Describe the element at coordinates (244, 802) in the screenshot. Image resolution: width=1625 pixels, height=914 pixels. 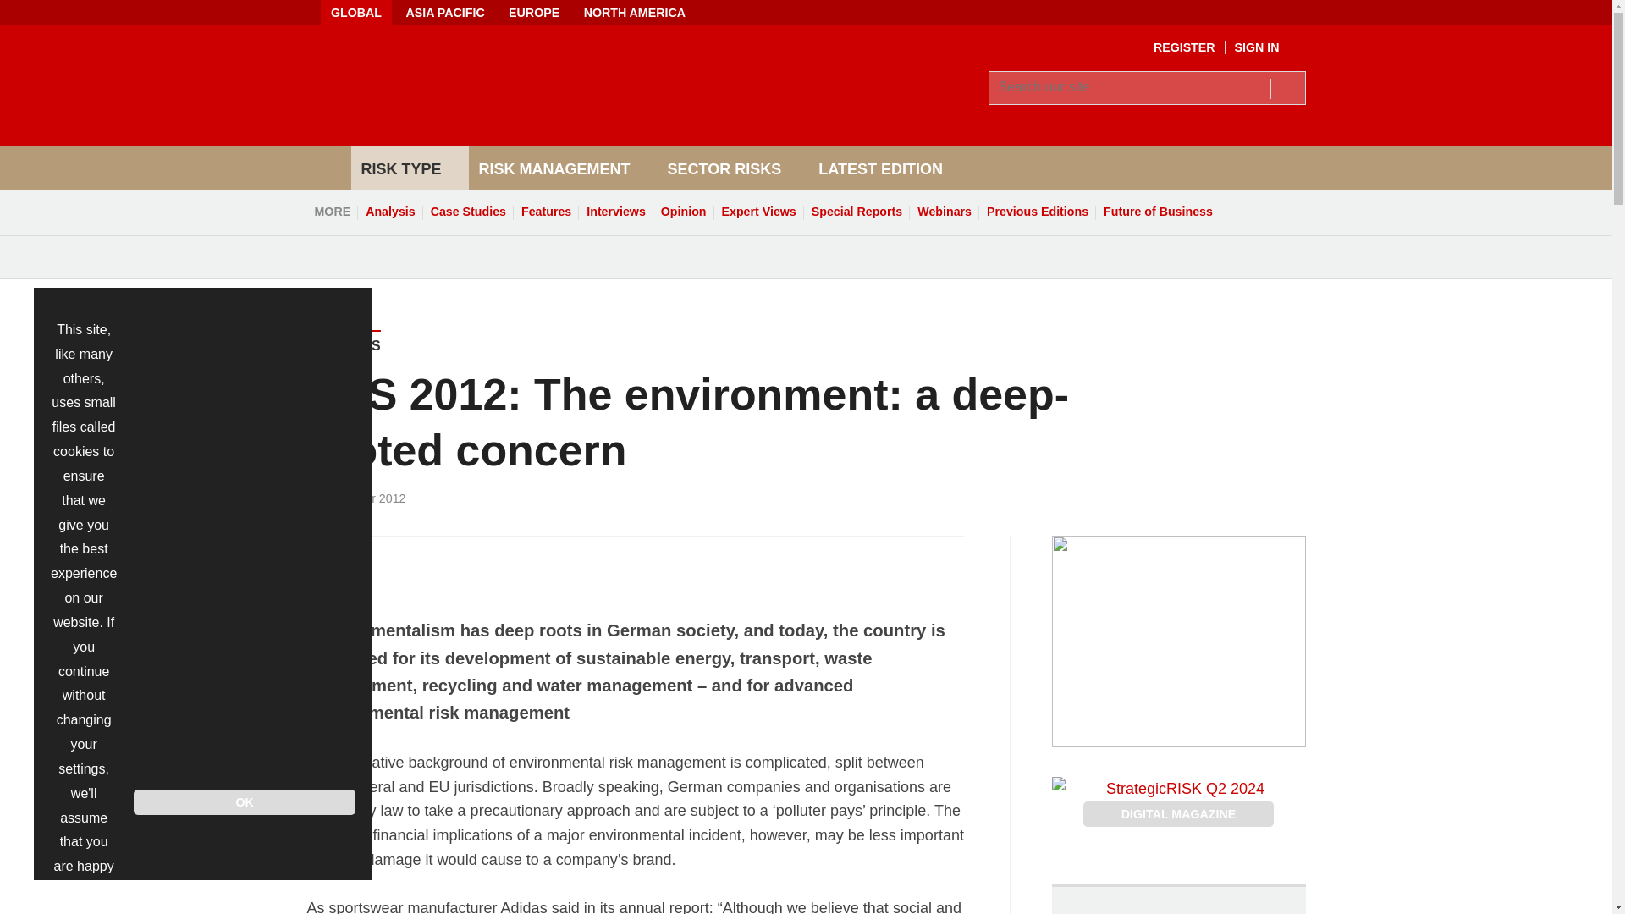
I see `OK` at that location.